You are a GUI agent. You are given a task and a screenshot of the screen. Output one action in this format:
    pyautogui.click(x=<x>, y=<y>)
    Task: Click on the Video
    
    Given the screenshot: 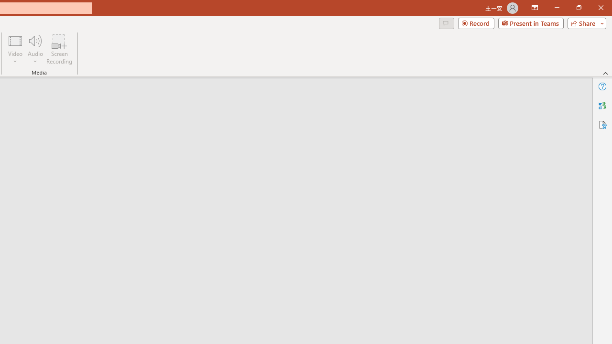 What is the action you would take?
    pyautogui.click(x=15, y=49)
    